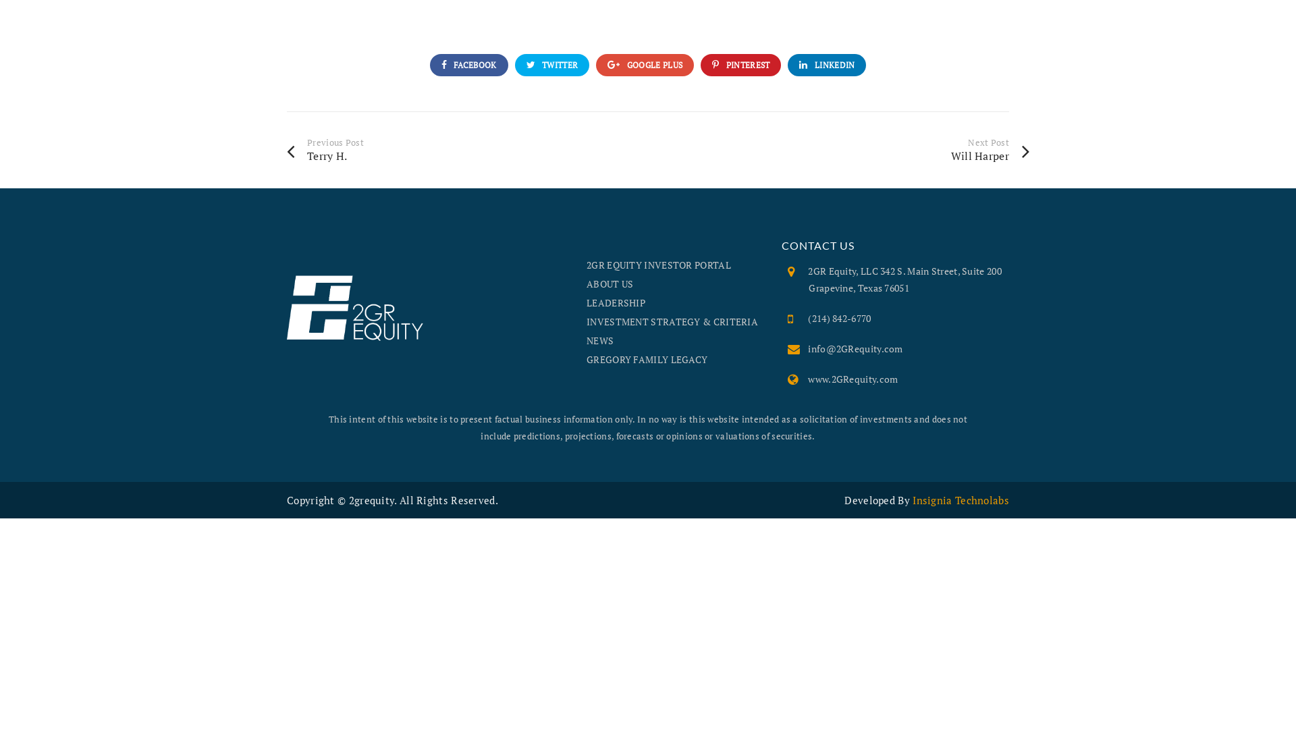 This screenshot has height=729, width=1296. I want to click on 2GR EQUITY INVESTOR PORTAL, so click(659, 265).